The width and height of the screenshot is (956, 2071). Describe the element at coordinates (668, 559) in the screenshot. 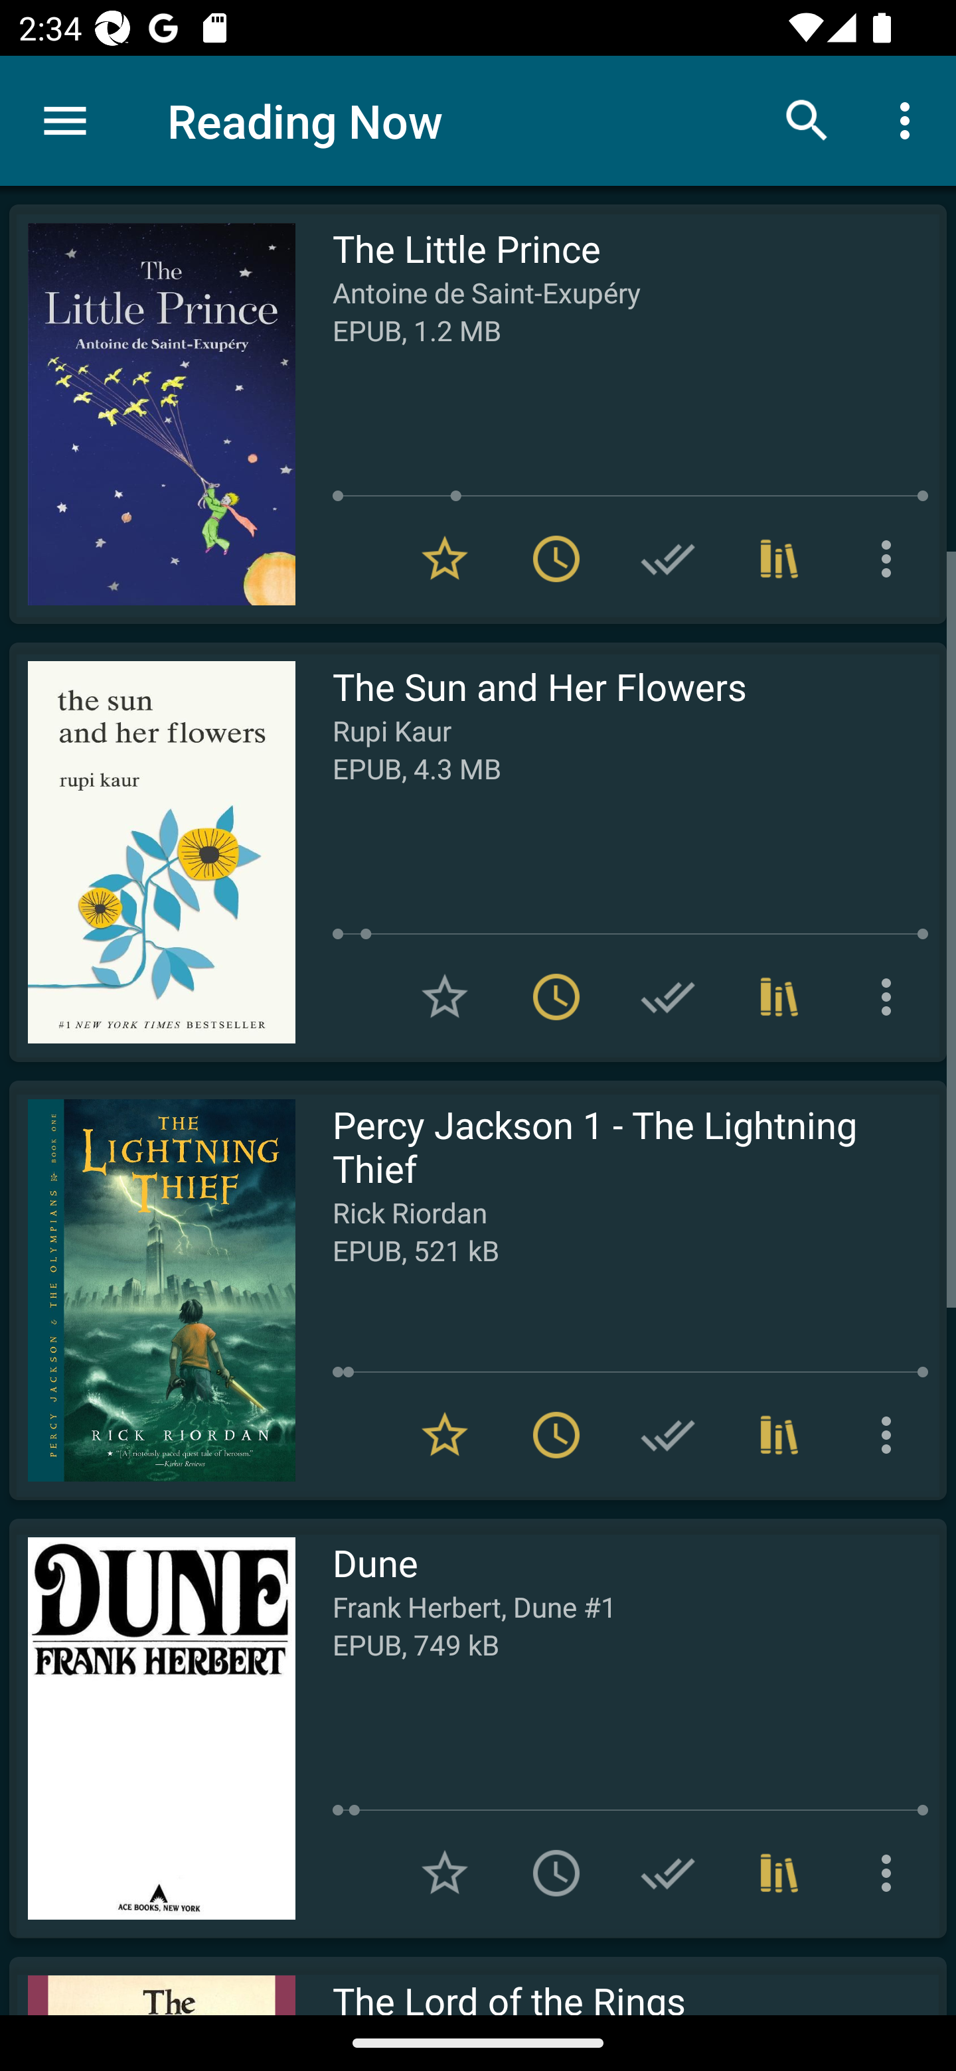

I see `Add to Have read` at that location.